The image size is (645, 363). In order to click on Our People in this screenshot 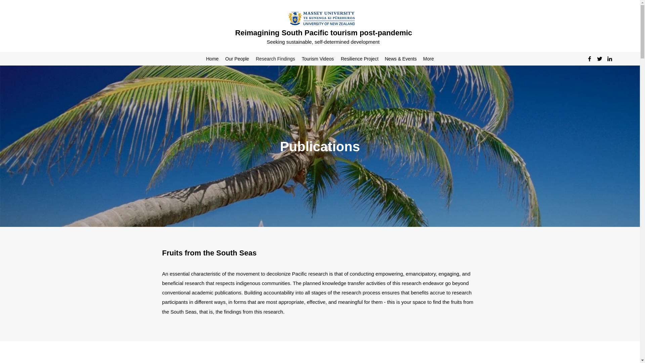, I will do `click(237, 58)`.